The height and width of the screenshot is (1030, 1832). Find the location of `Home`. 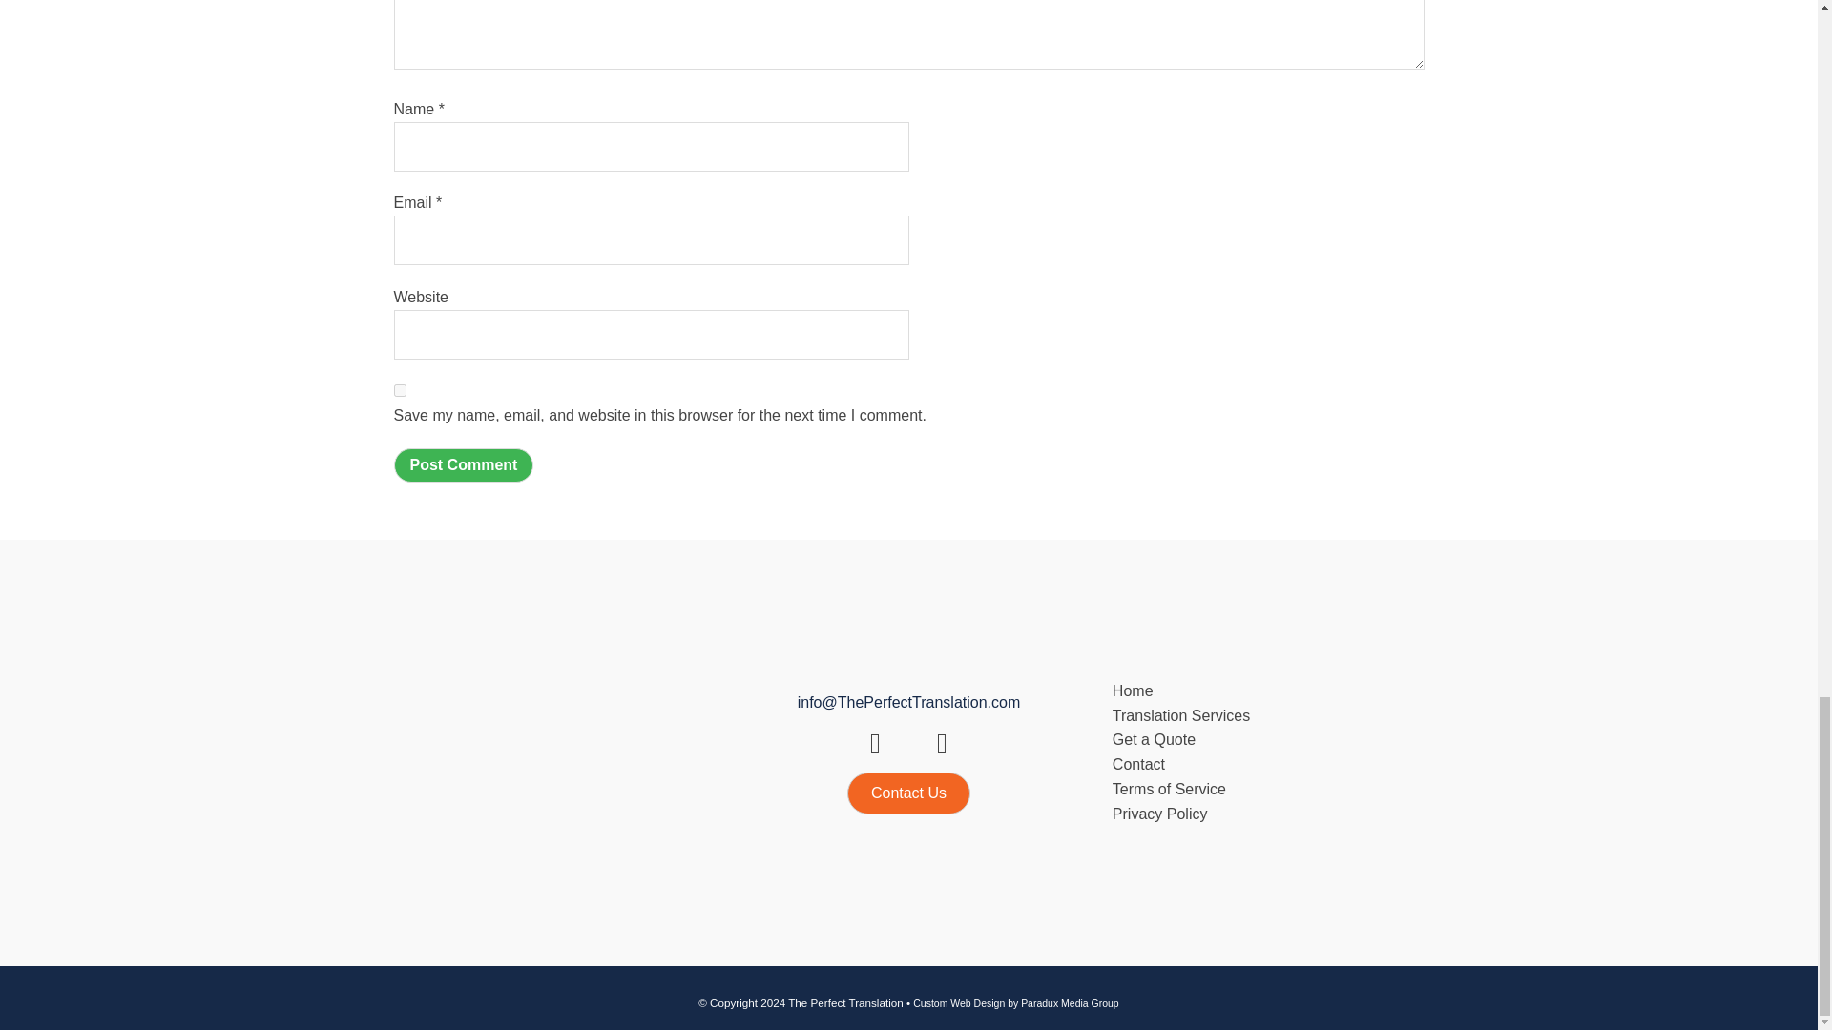

Home is located at coordinates (1258, 690).